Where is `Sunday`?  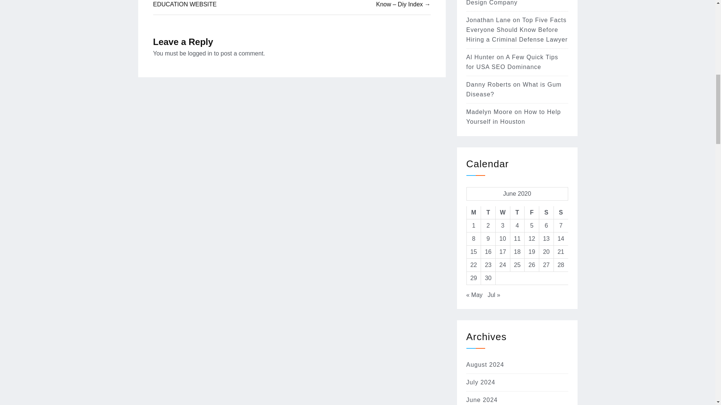 Sunday is located at coordinates (561, 213).